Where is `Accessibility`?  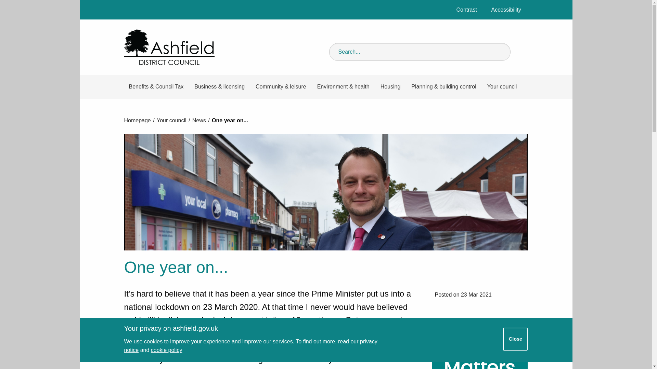 Accessibility is located at coordinates (506, 10).